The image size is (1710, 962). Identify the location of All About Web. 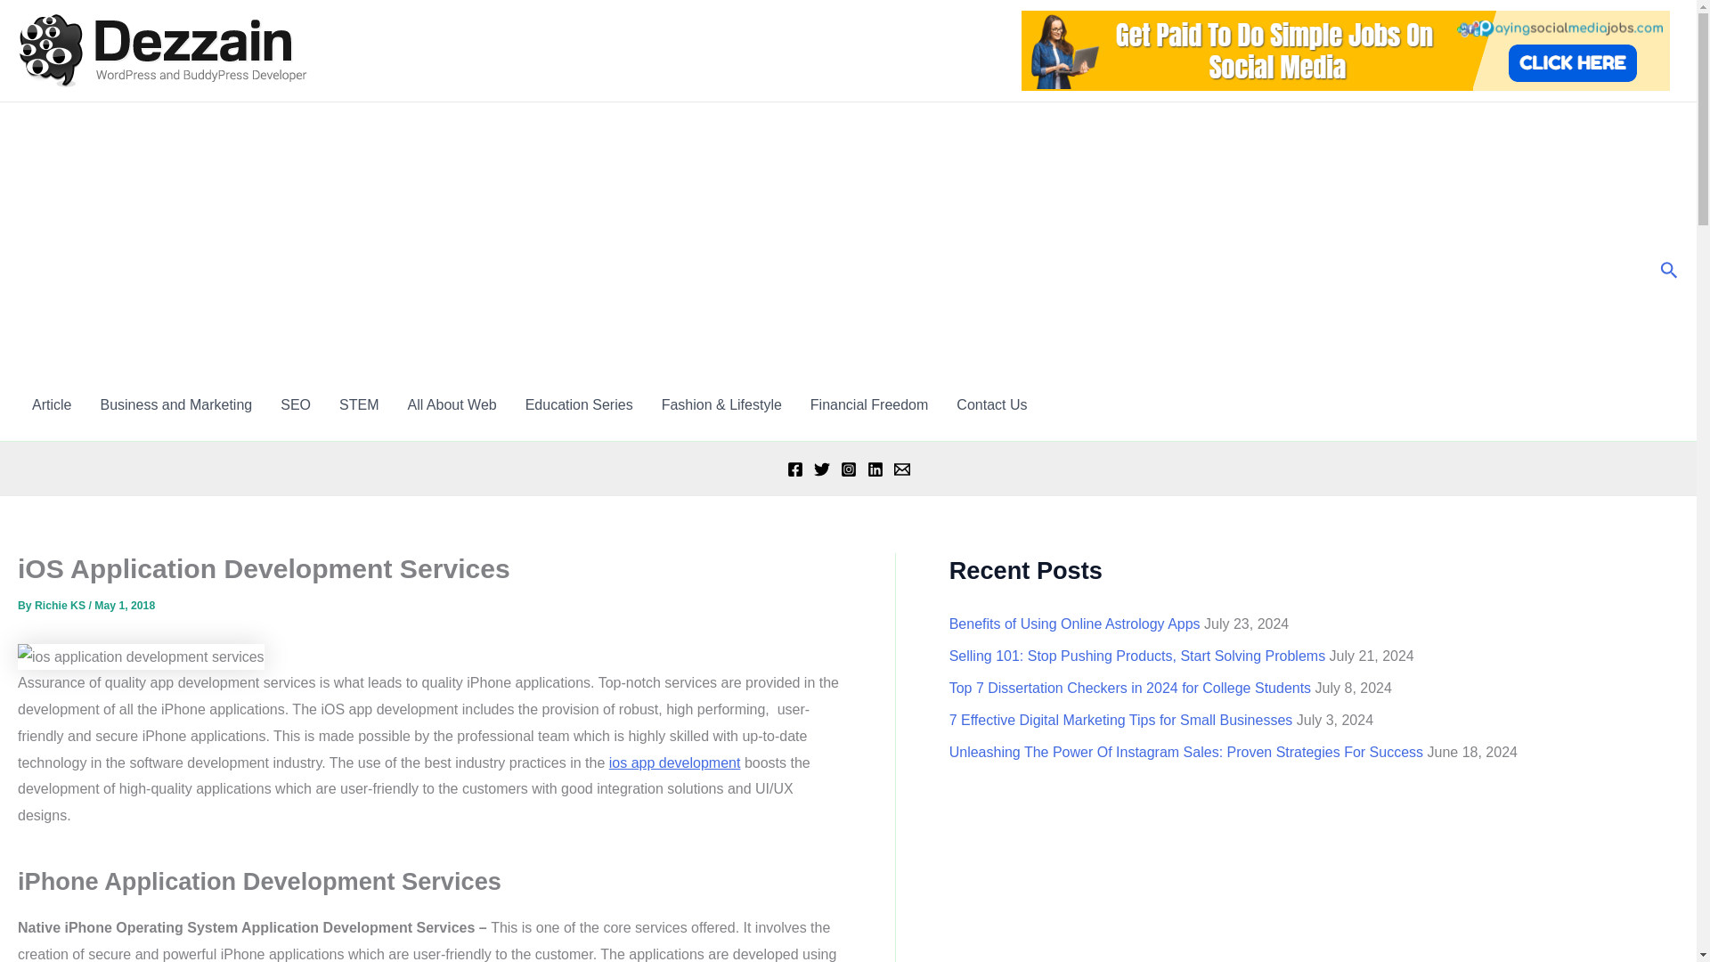
(451, 404).